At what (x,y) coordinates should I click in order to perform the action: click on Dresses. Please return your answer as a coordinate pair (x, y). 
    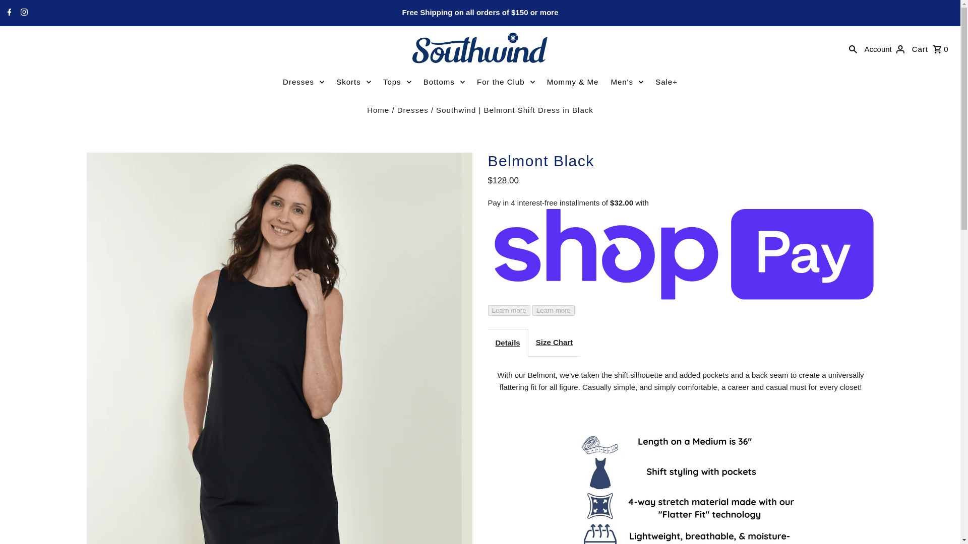
    Looking at the image, I should click on (304, 82).